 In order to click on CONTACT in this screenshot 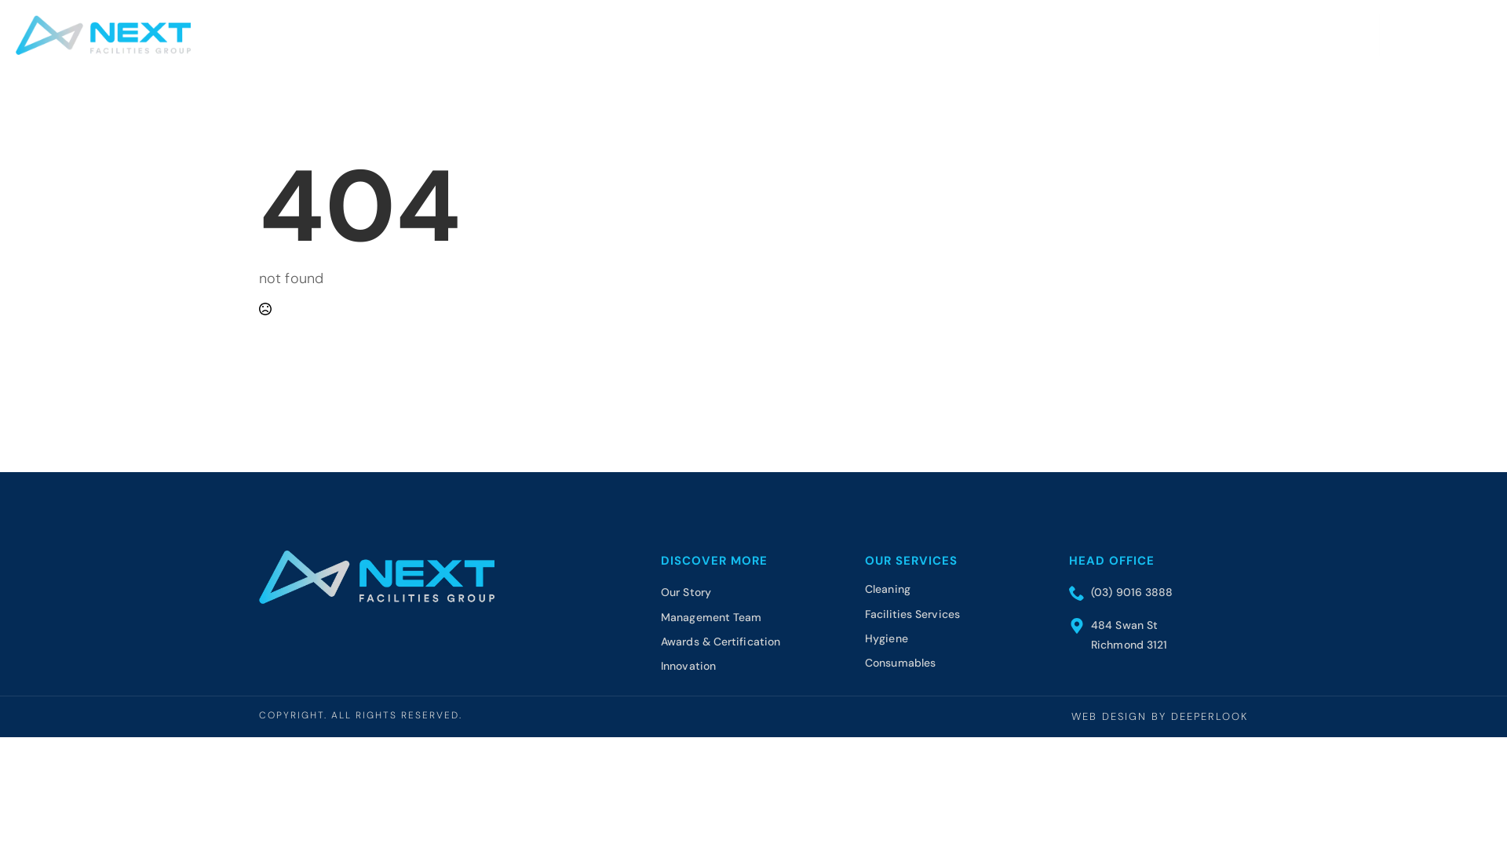, I will do `click(1336, 35)`.